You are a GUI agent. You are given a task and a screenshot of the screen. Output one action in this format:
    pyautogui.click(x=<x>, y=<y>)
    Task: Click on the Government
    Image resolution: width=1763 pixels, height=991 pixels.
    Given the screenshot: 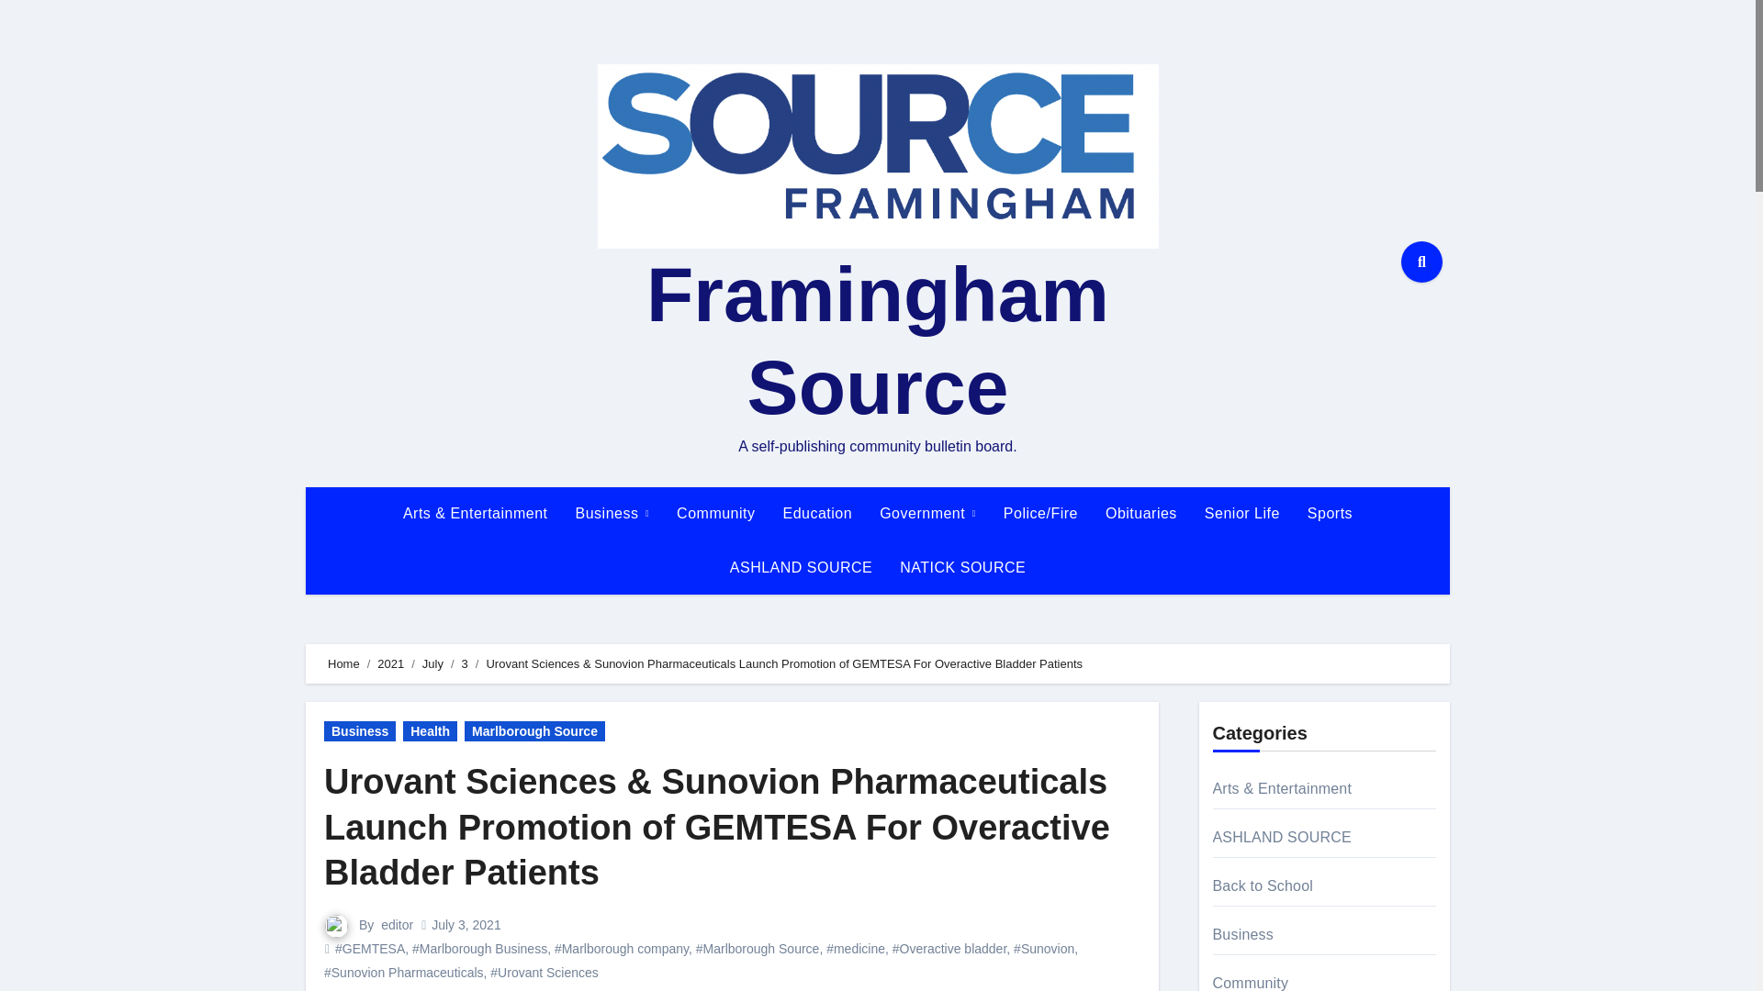 What is the action you would take?
    pyautogui.click(x=927, y=514)
    